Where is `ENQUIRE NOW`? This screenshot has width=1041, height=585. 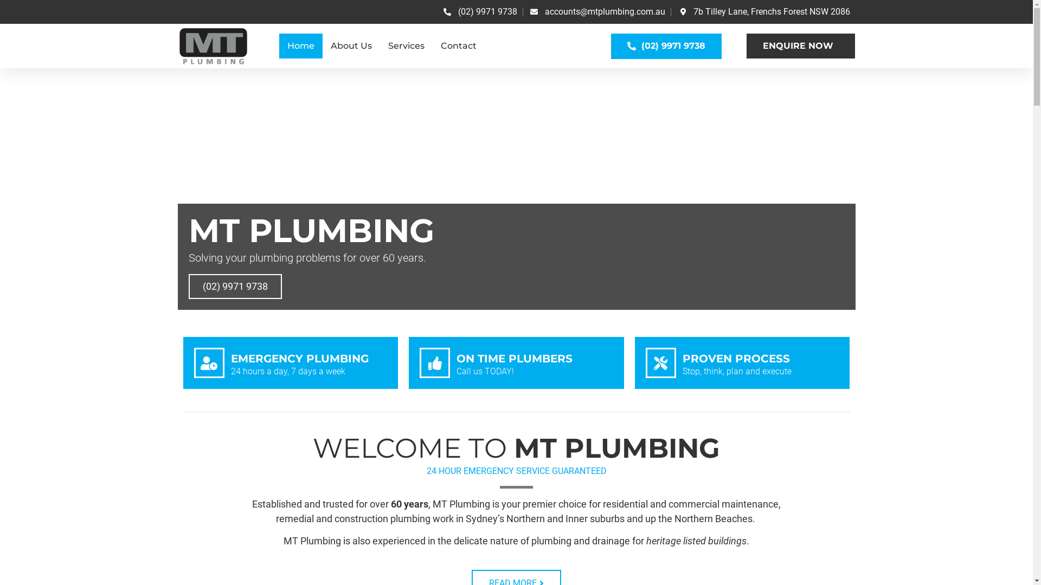
ENQUIRE NOW is located at coordinates (801, 46).